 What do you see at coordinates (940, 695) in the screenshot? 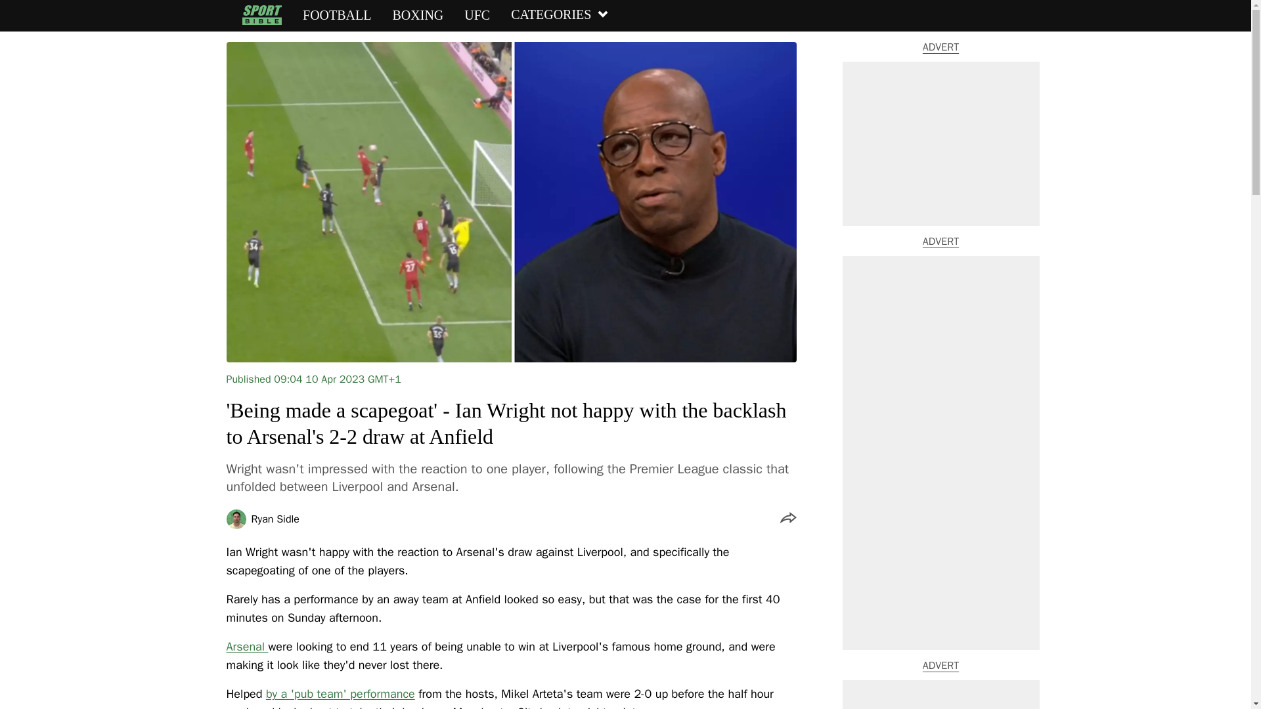
I see `3rd party ad content` at bounding box center [940, 695].